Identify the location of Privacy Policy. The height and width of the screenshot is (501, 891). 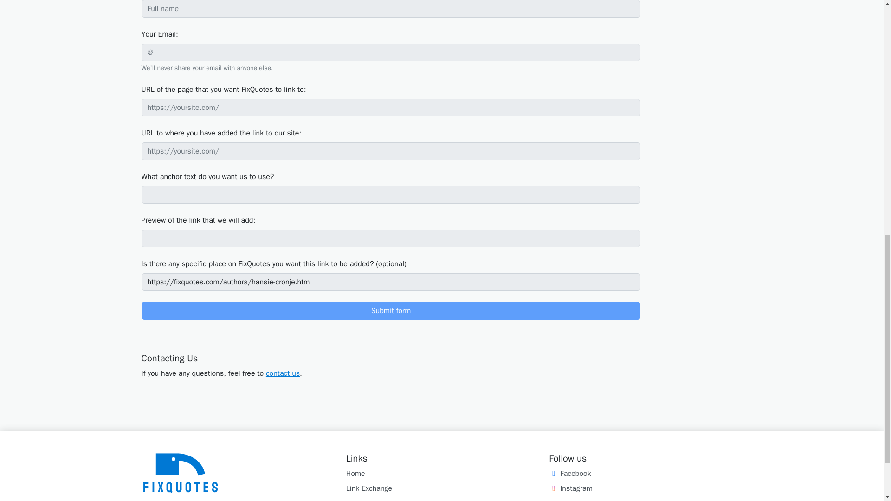
(368, 500).